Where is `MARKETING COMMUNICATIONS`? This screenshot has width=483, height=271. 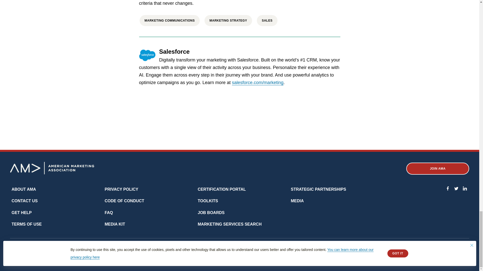 MARKETING COMMUNICATIONS is located at coordinates (170, 21).